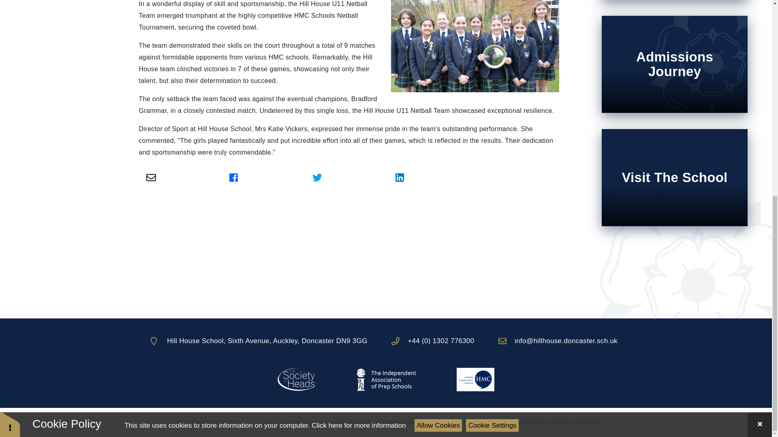 The width and height of the screenshot is (778, 437). Describe the element at coordinates (492, 72) in the screenshot. I see `Cookie Settings` at that location.